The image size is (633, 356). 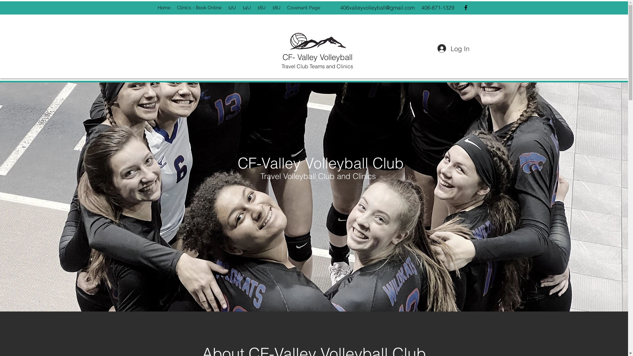 I want to click on 14U, so click(x=247, y=8).